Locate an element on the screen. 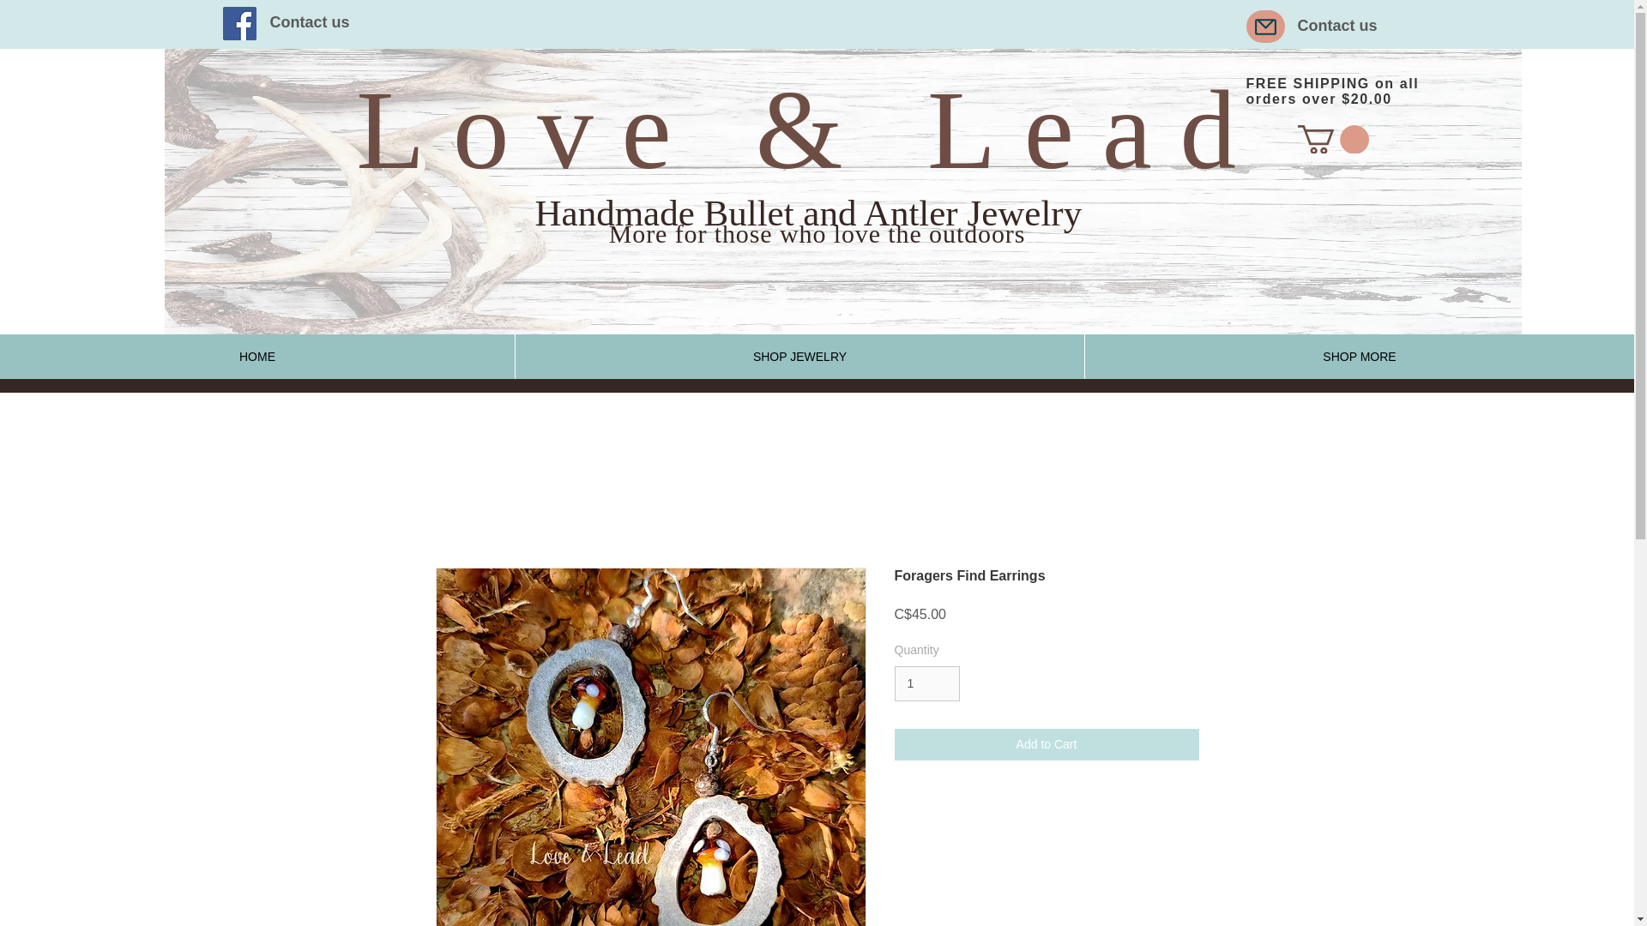  HOME is located at coordinates (257, 356).